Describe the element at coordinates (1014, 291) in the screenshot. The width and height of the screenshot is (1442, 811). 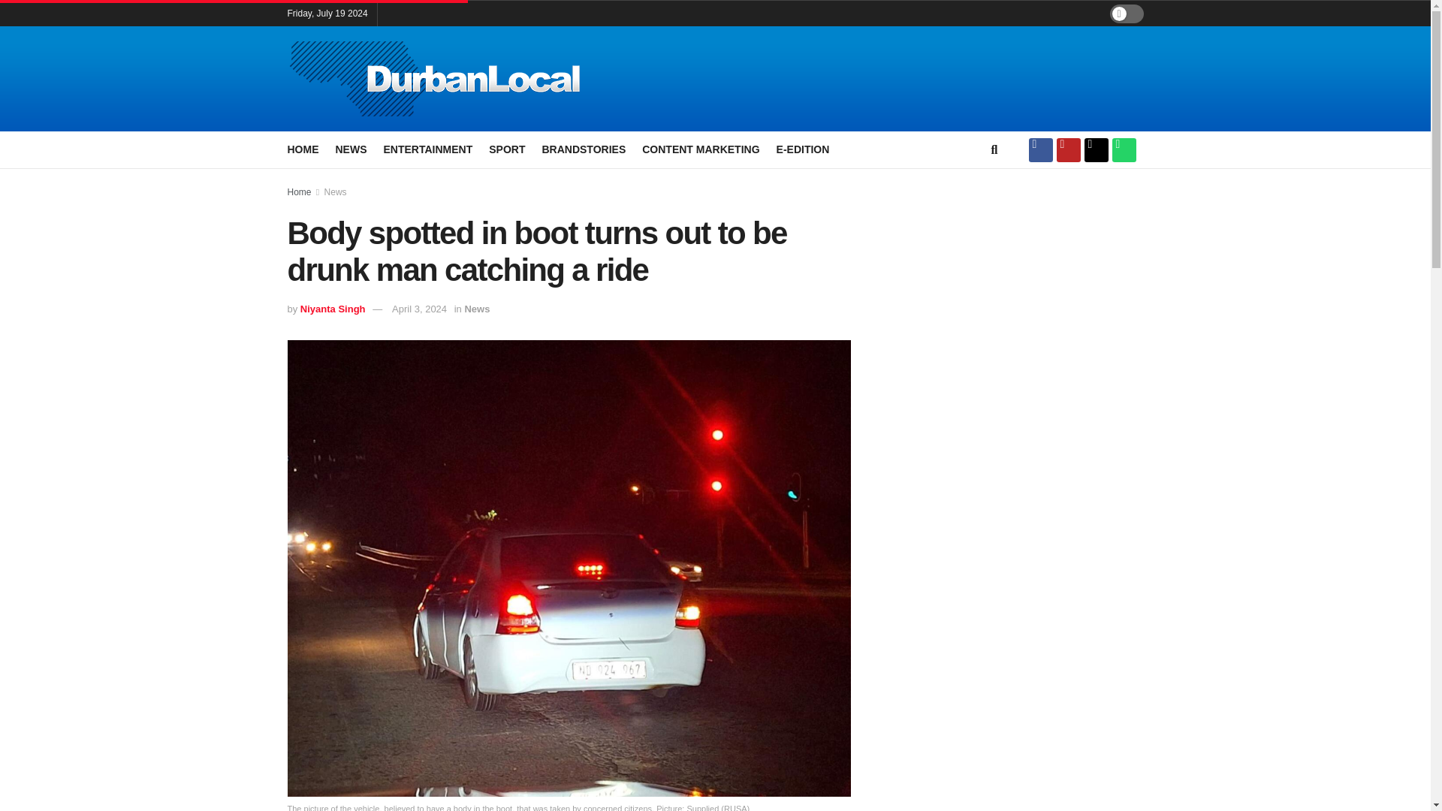
I see `3rd party ad content` at that location.